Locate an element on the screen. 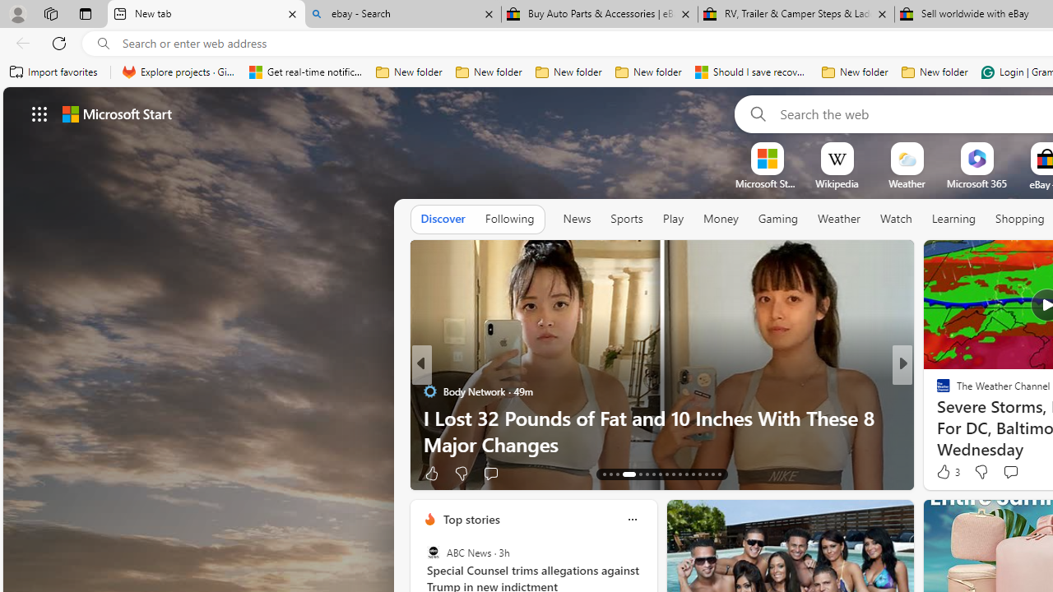 This screenshot has height=592, width=1053. View comments 96 Comment is located at coordinates (517, 472).